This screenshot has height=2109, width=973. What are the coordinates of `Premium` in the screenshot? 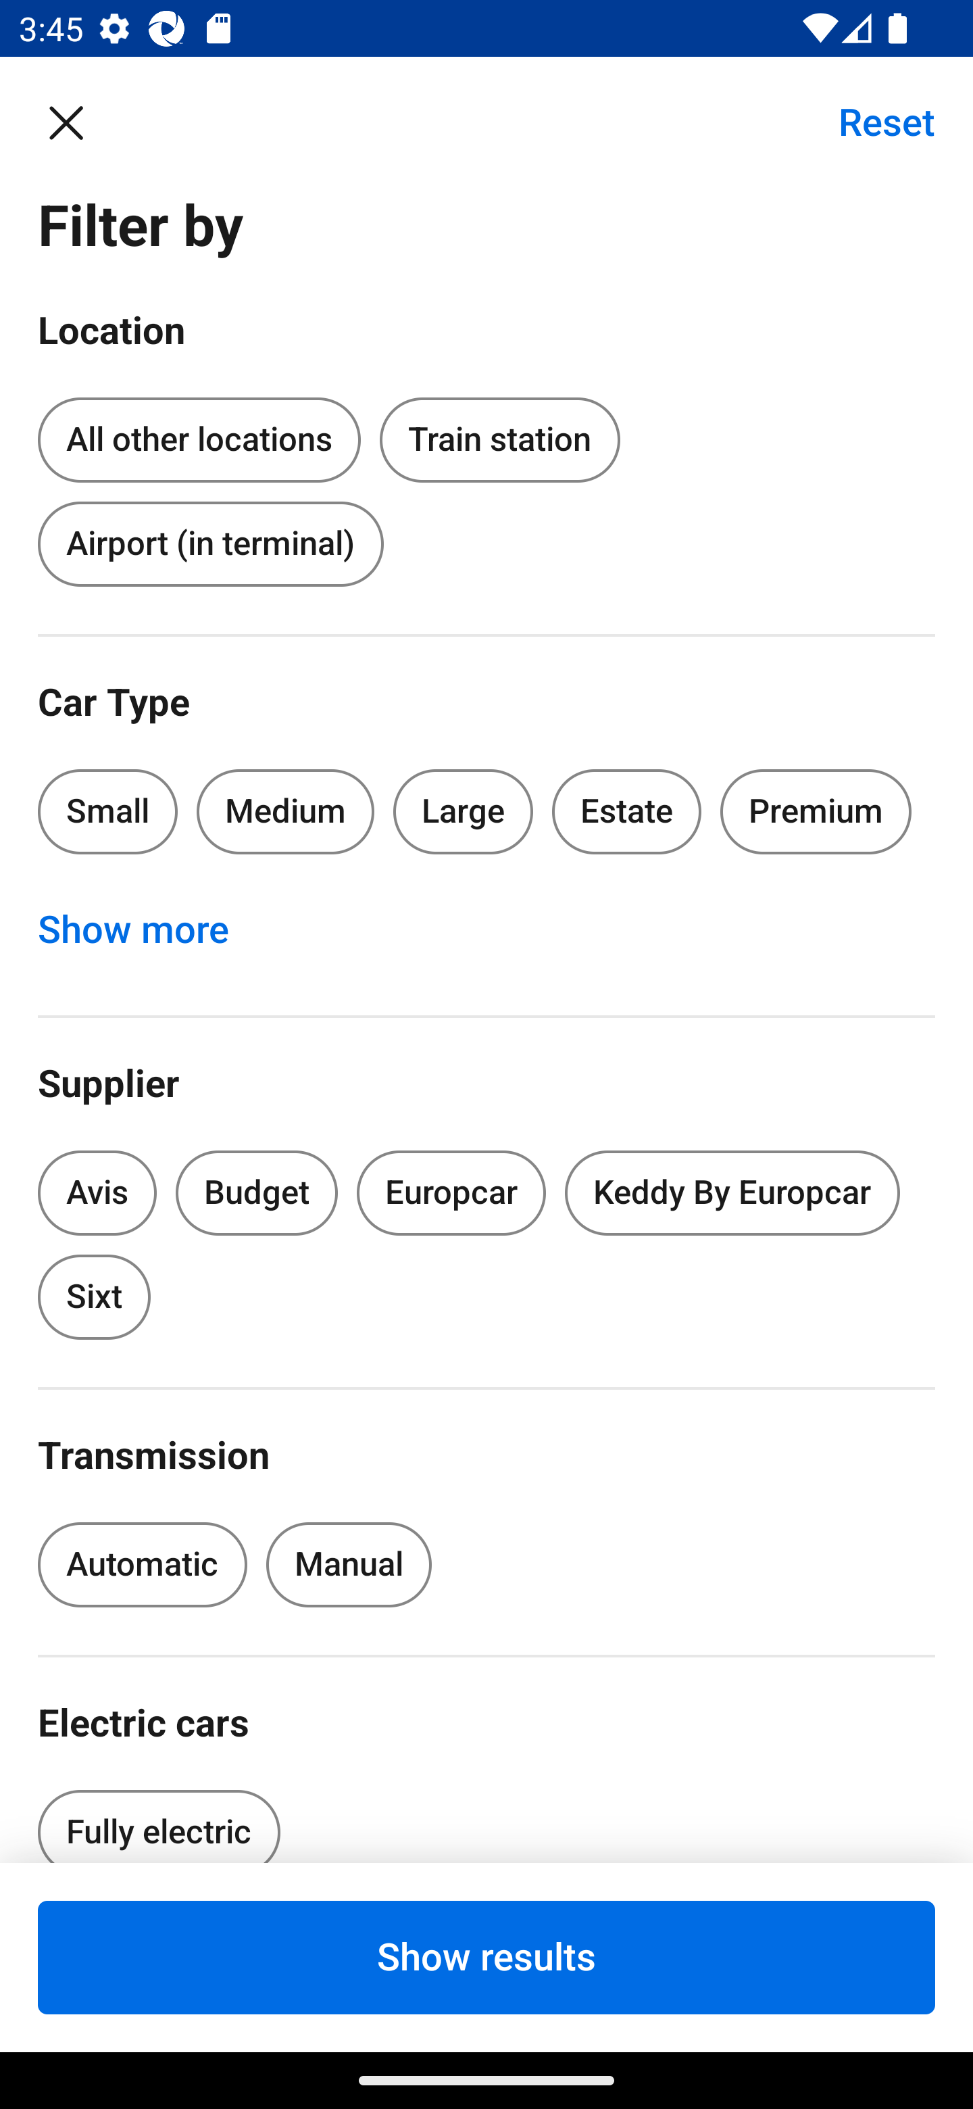 It's located at (816, 811).